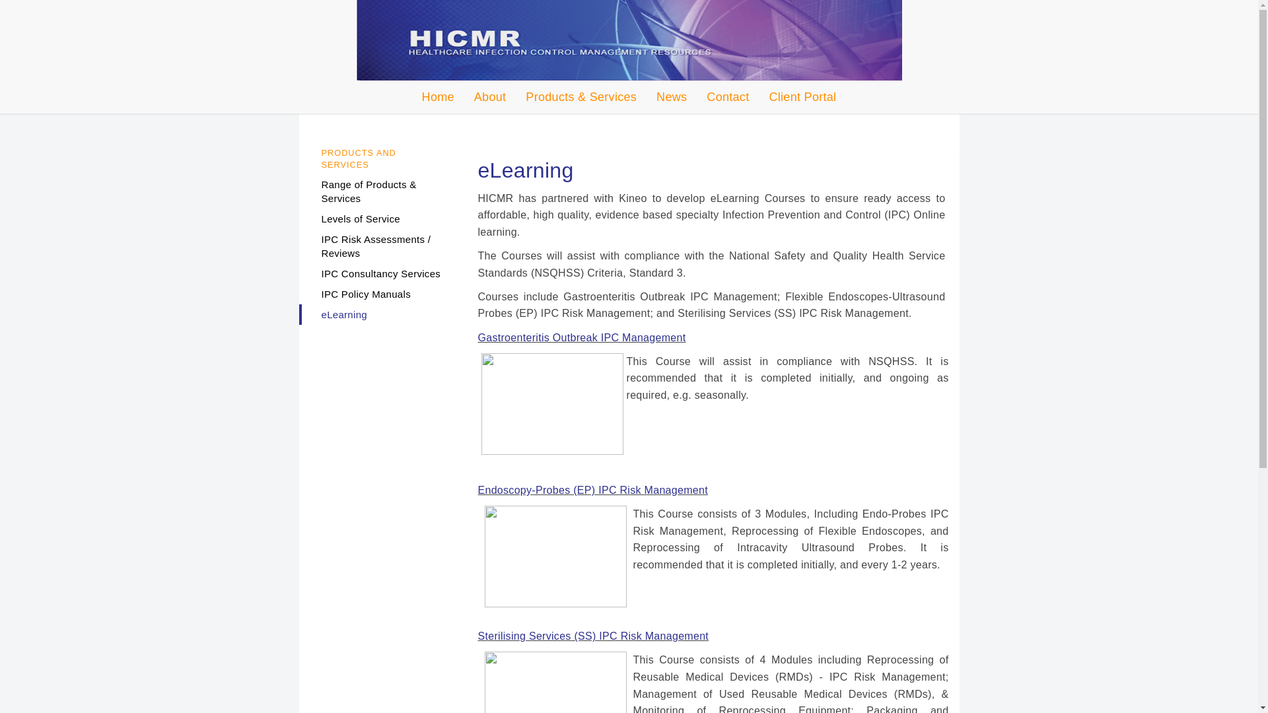  What do you see at coordinates (582, 338) in the screenshot?
I see `Gastroenteritis Outbreak IPC Management` at bounding box center [582, 338].